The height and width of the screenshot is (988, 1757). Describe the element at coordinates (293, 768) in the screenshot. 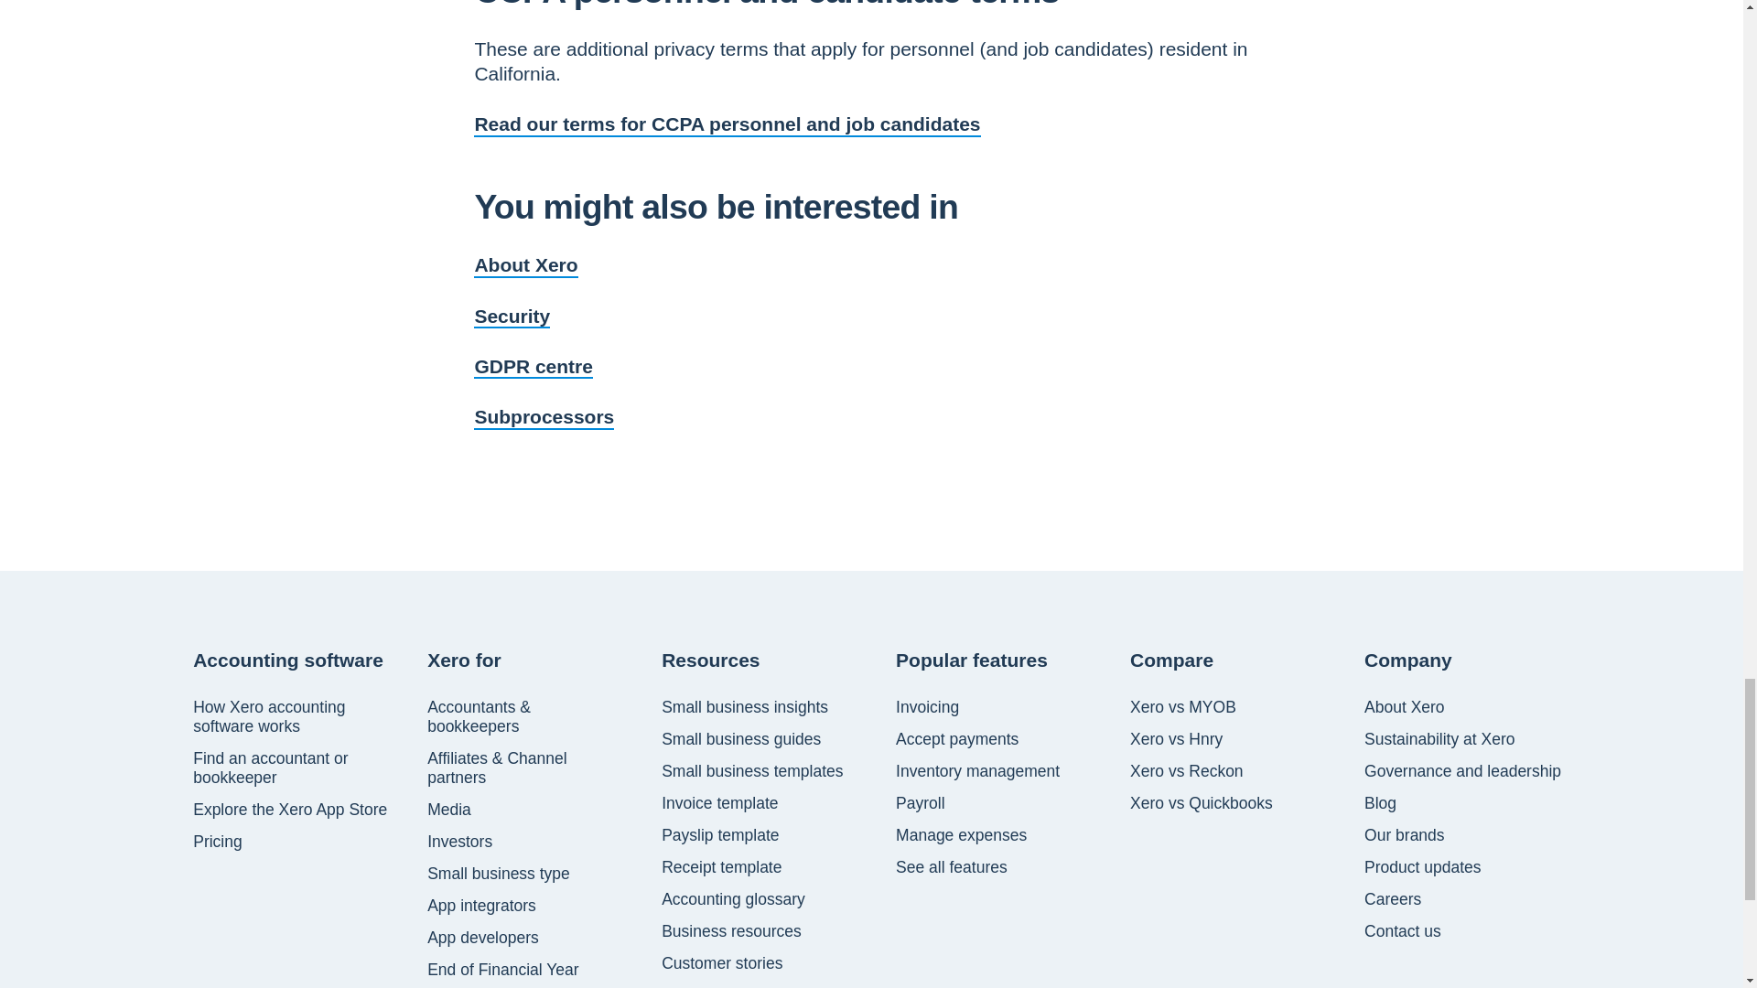

I see `Find an accountant or bookkeeper` at that location.